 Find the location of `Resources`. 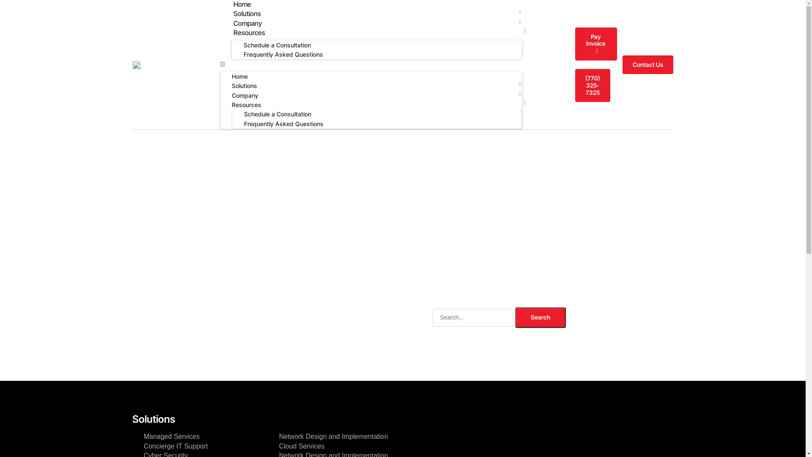

Resources is located at coordinates (247, 105).